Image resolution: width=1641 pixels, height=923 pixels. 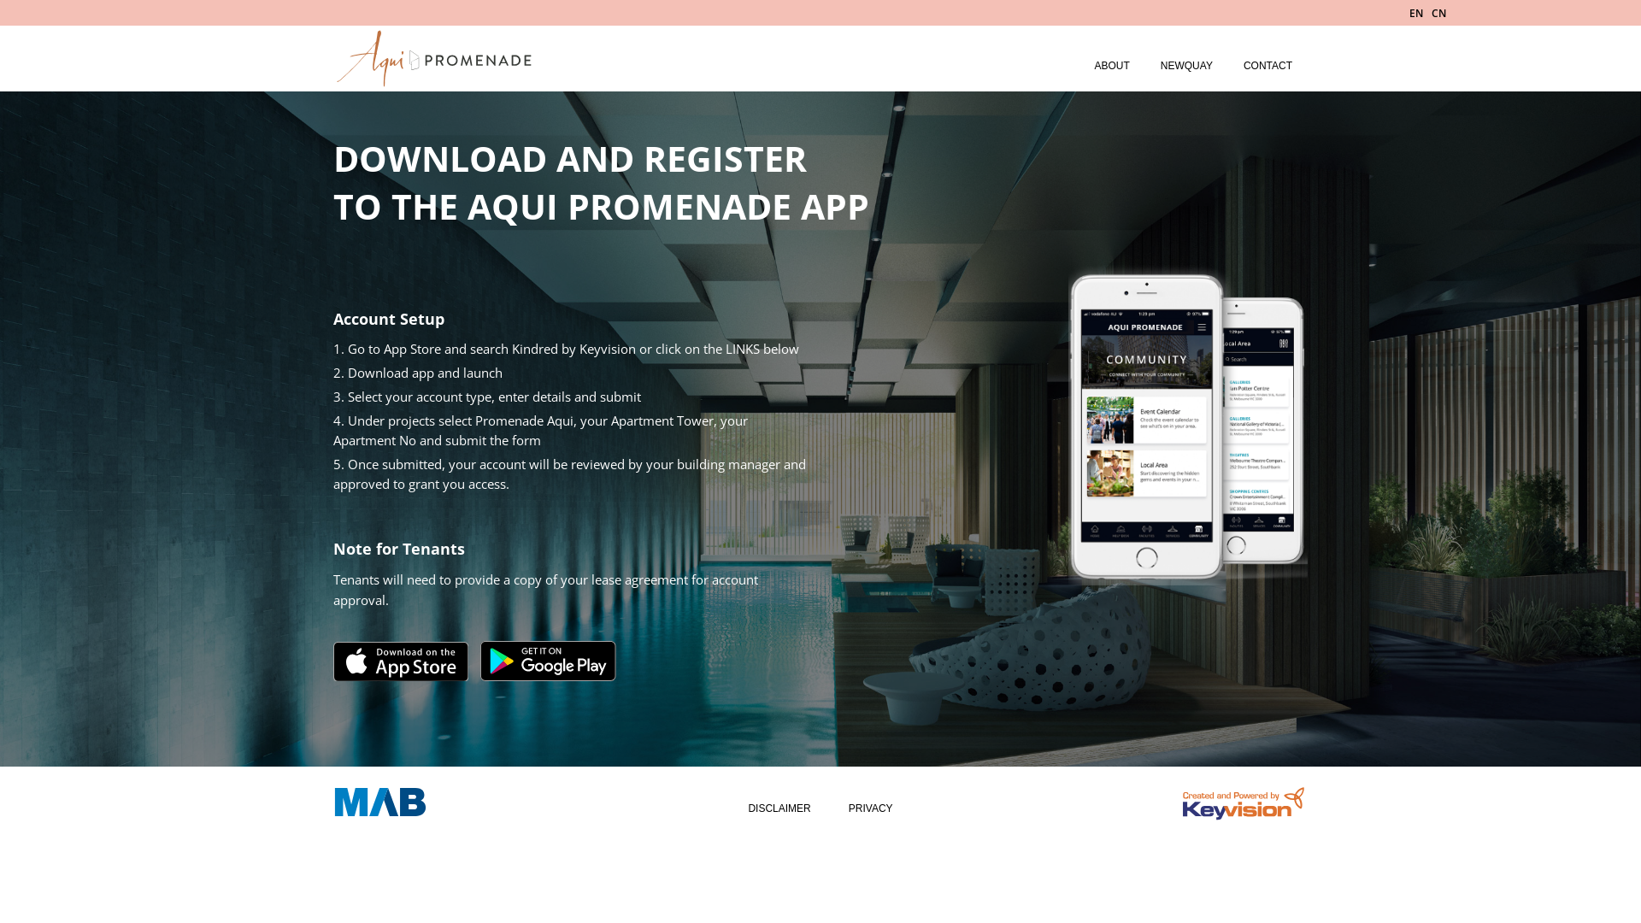 I want to click on NEWQUAY, so click(x=1186, y=66).